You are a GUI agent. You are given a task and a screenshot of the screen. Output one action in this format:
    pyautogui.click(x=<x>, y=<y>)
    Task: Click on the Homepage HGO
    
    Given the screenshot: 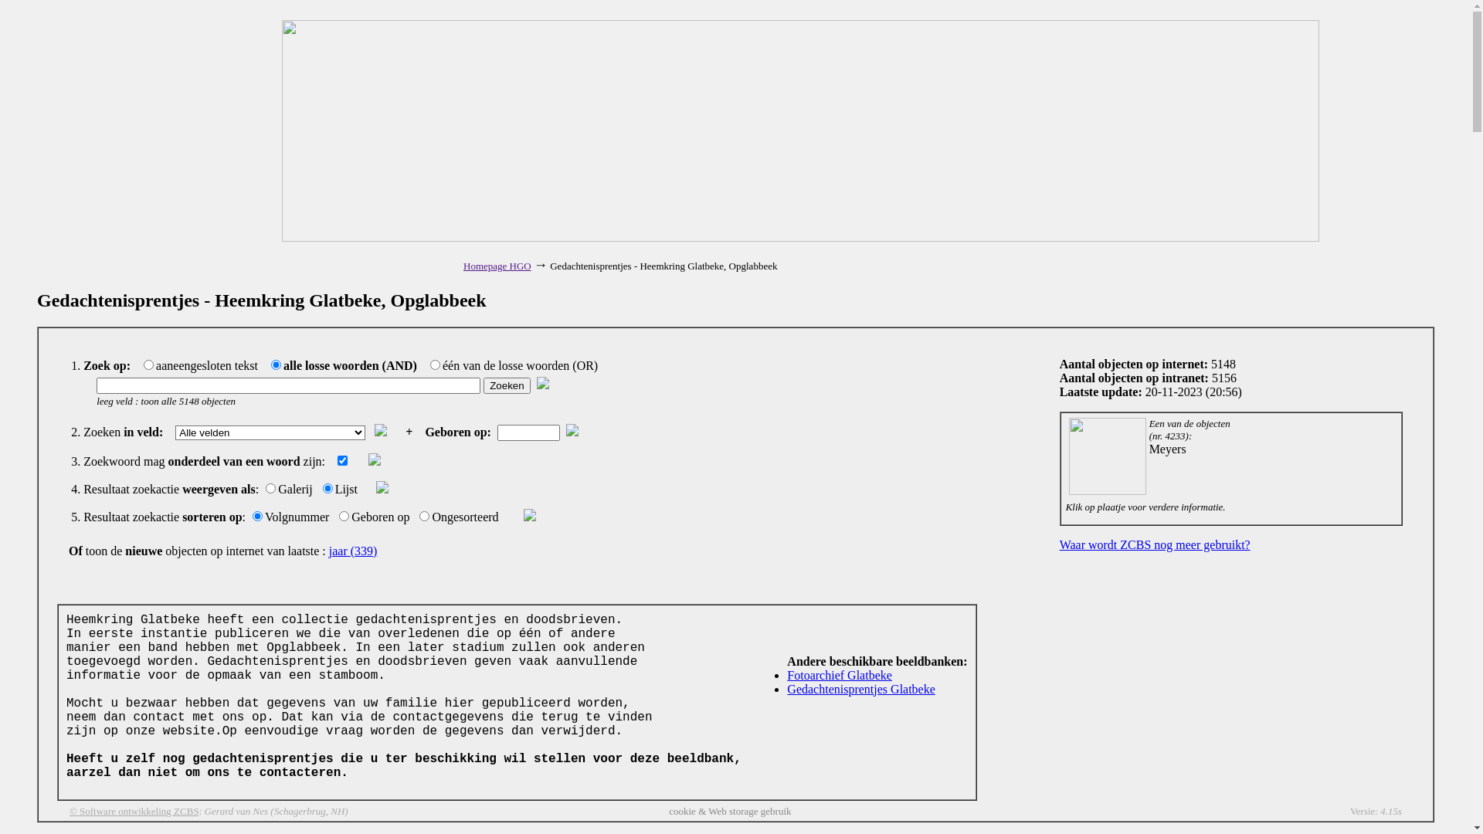 What is the action you would take?
    pyautogui.click(x=497, y=266)
    